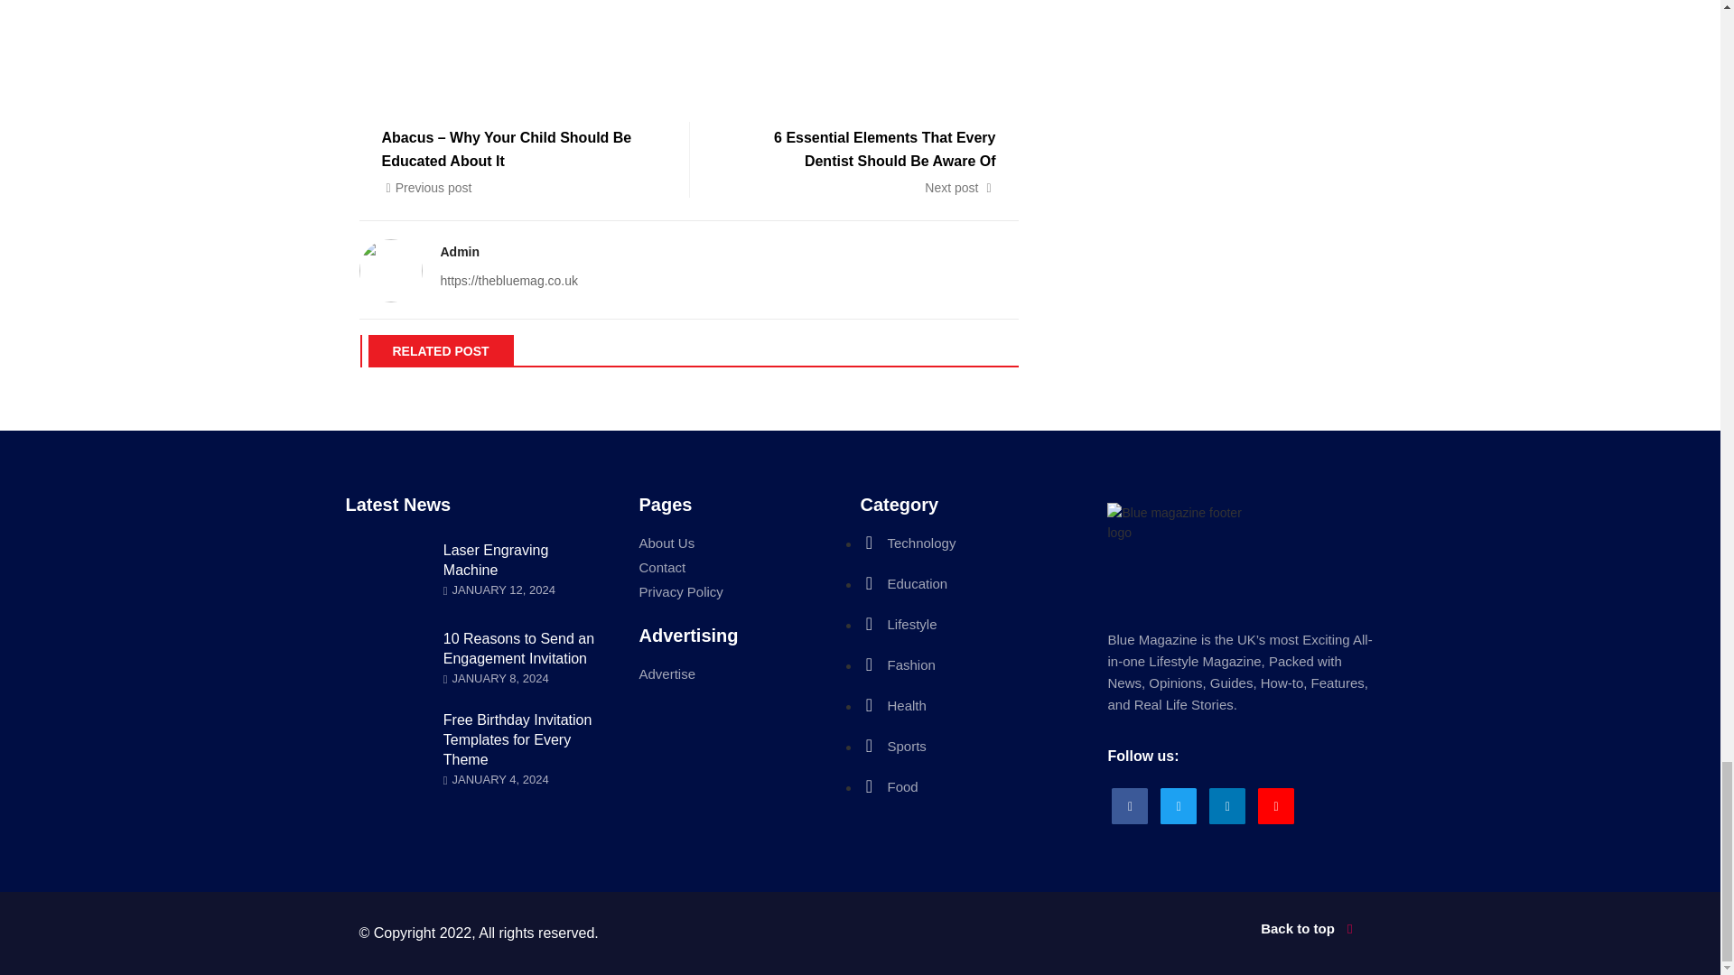  What do you see at coordinates (518, 739) in the screenshot?
I see `Free Birthday Invitation Templates for Every Theme in 2024` at bounding box center [518, 739].